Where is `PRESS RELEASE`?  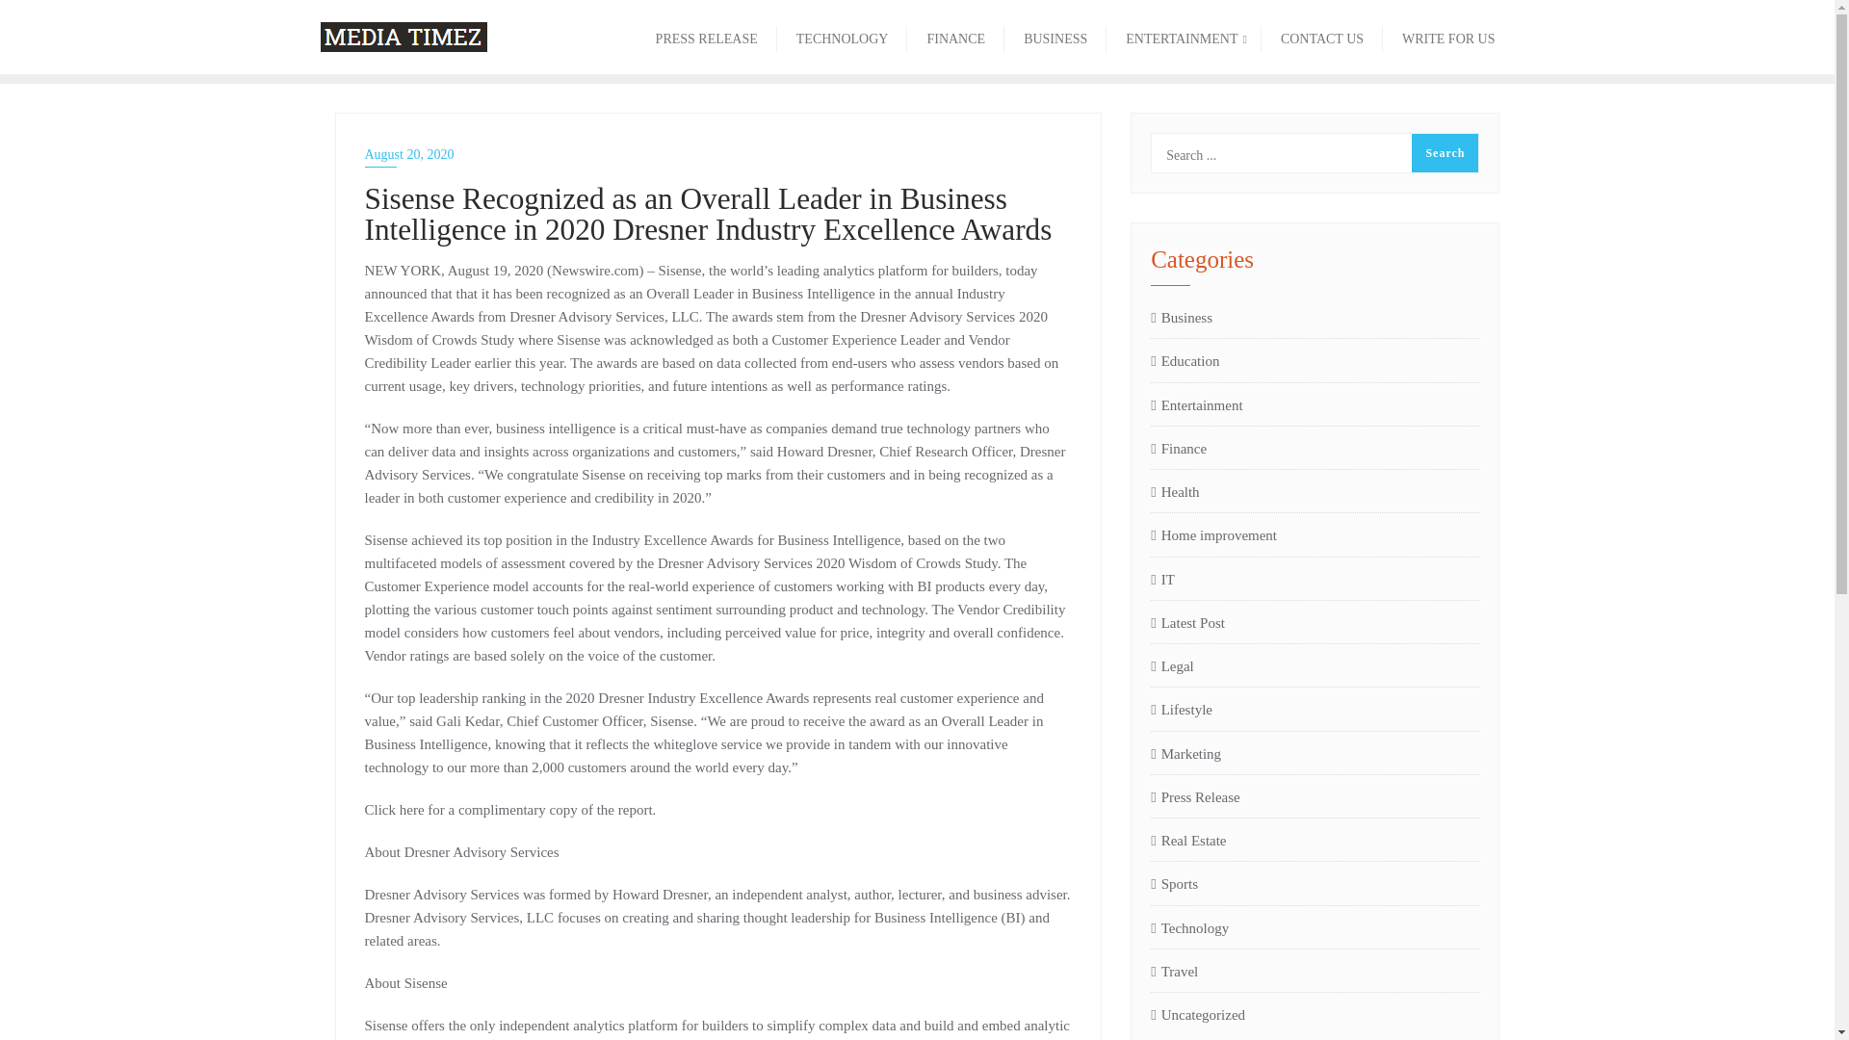
PRESS RELEASE is located at coordinates (706, 37).